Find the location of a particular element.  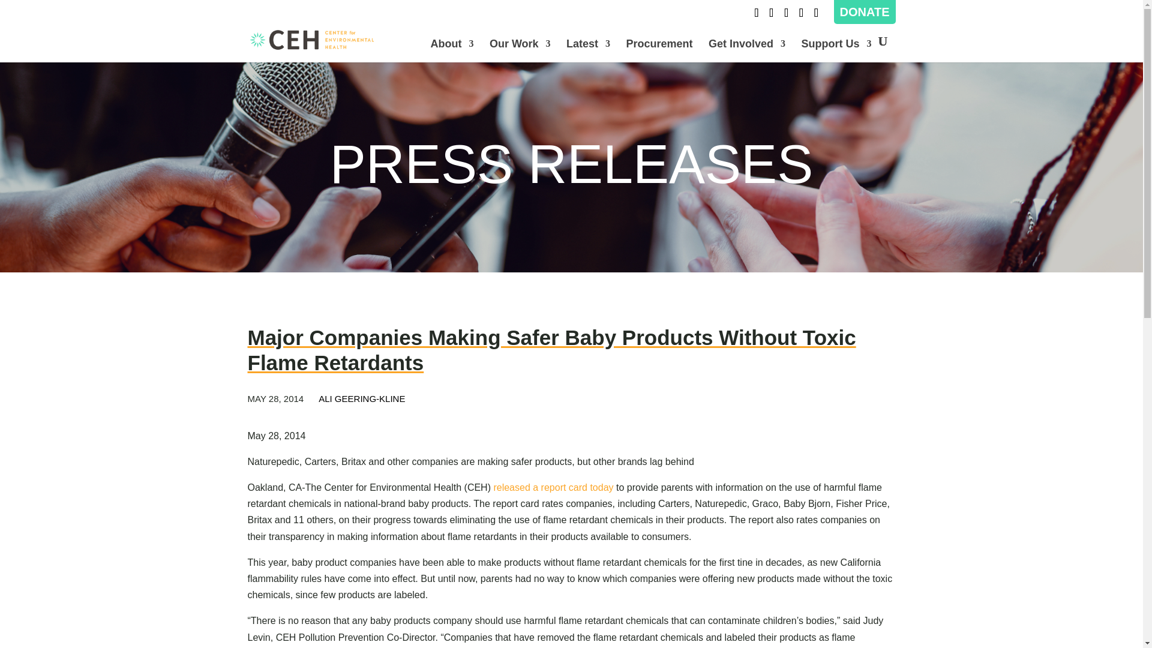

Our Work is located at coordinates (520, 50).